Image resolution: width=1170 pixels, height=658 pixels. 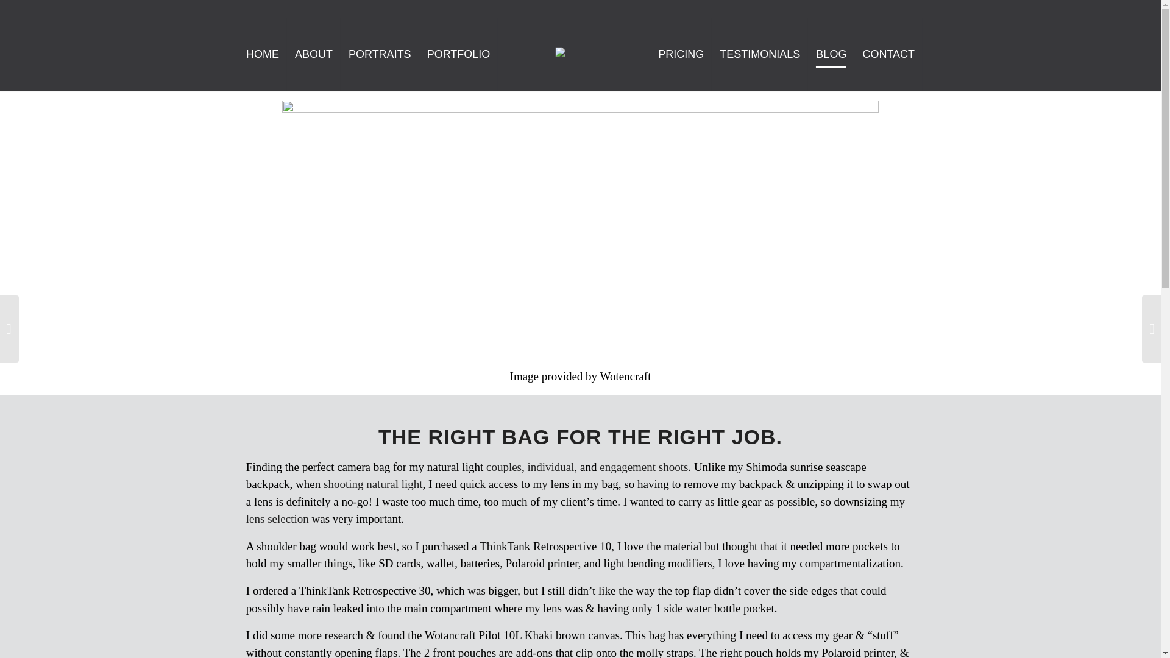 What do you see at coordinates (759, 54) in the screenshot?
I see `TESTIMONIALS` at bounding box center [759, 54].